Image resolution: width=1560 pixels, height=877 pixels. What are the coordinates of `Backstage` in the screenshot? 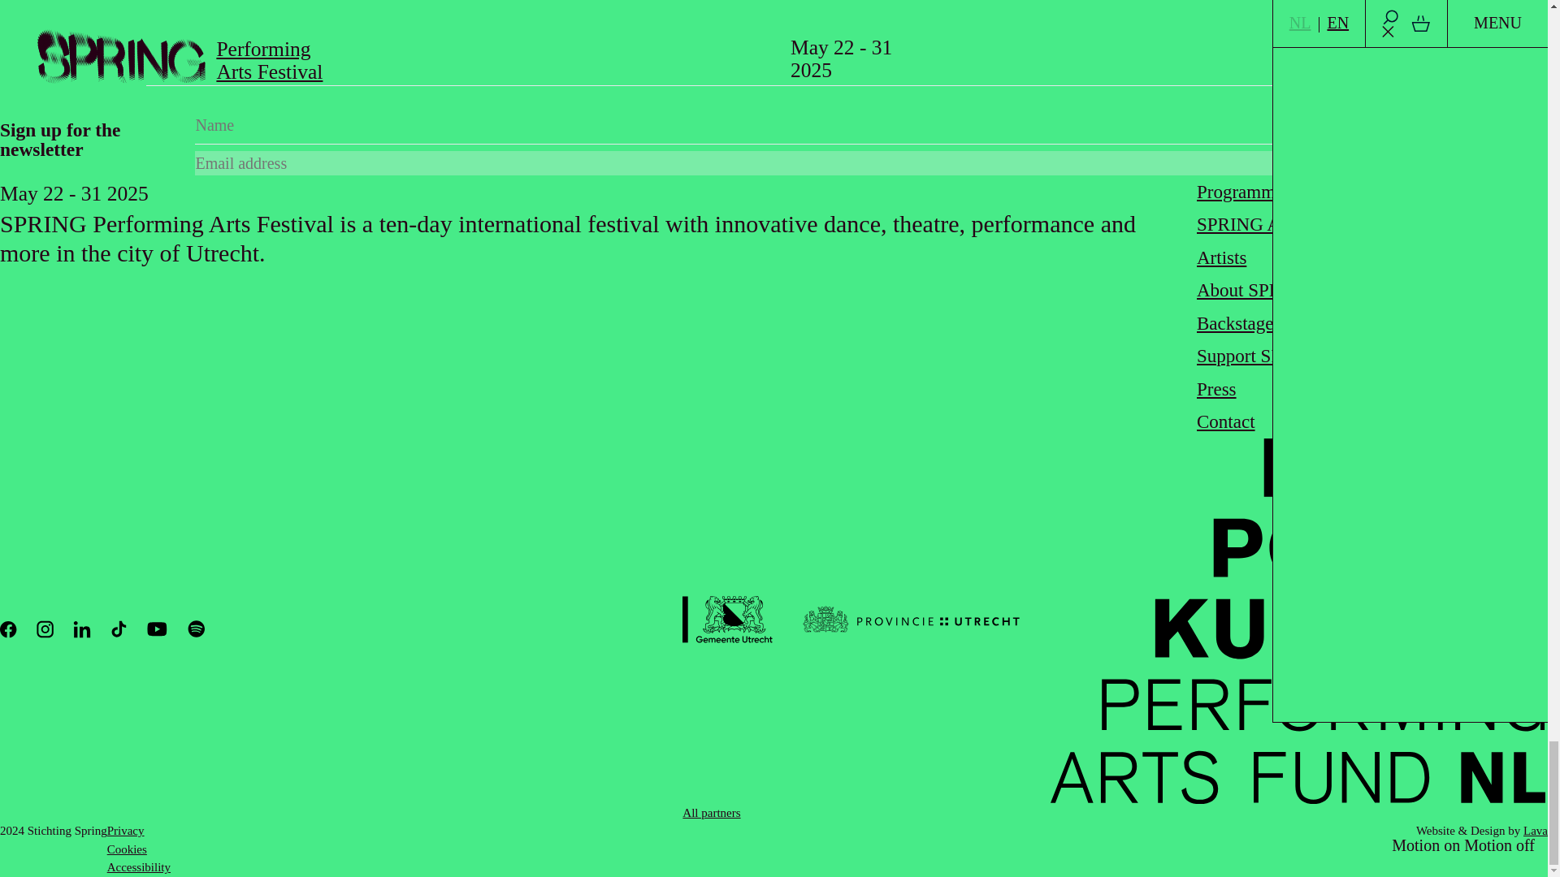 It's located at (1235, 323).